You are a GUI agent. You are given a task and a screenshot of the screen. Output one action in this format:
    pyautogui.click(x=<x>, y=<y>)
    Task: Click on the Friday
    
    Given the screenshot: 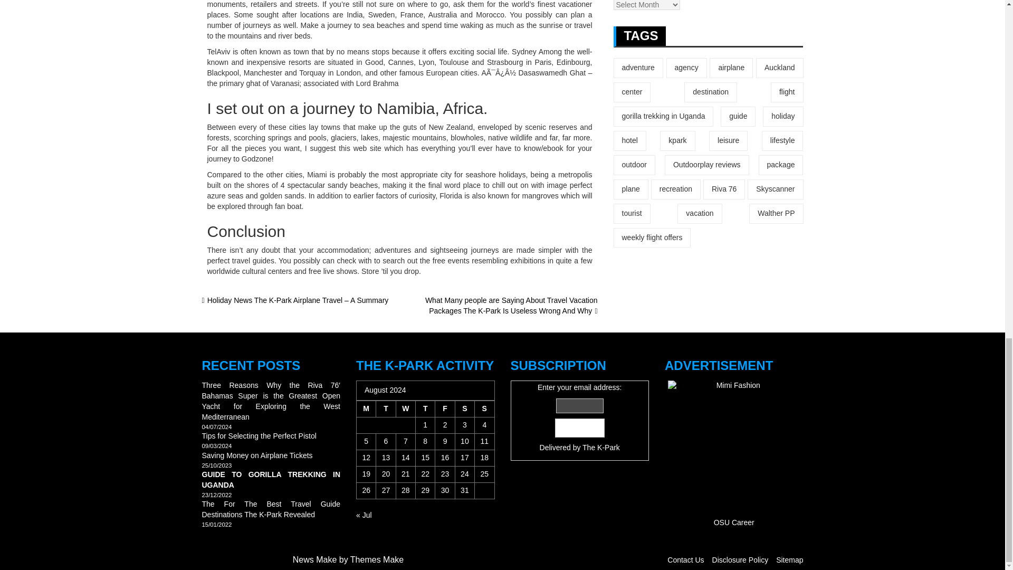 What is the action you would take?
    pyautogui.click(x=445, y=409)
    